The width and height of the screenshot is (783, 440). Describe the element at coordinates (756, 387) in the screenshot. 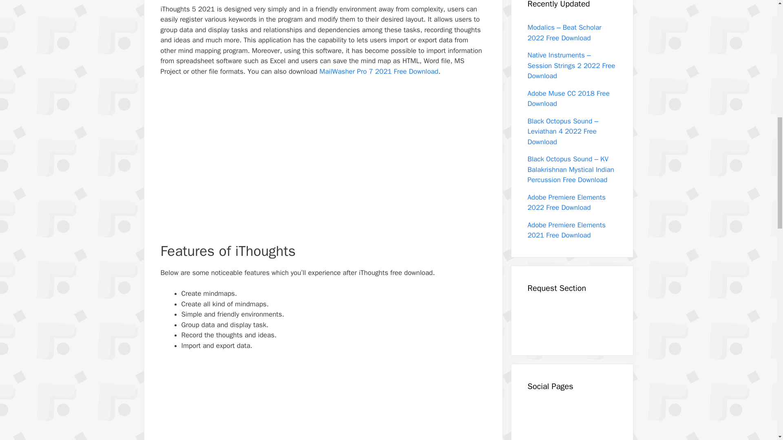

I see `Scroll back to top` at that location.